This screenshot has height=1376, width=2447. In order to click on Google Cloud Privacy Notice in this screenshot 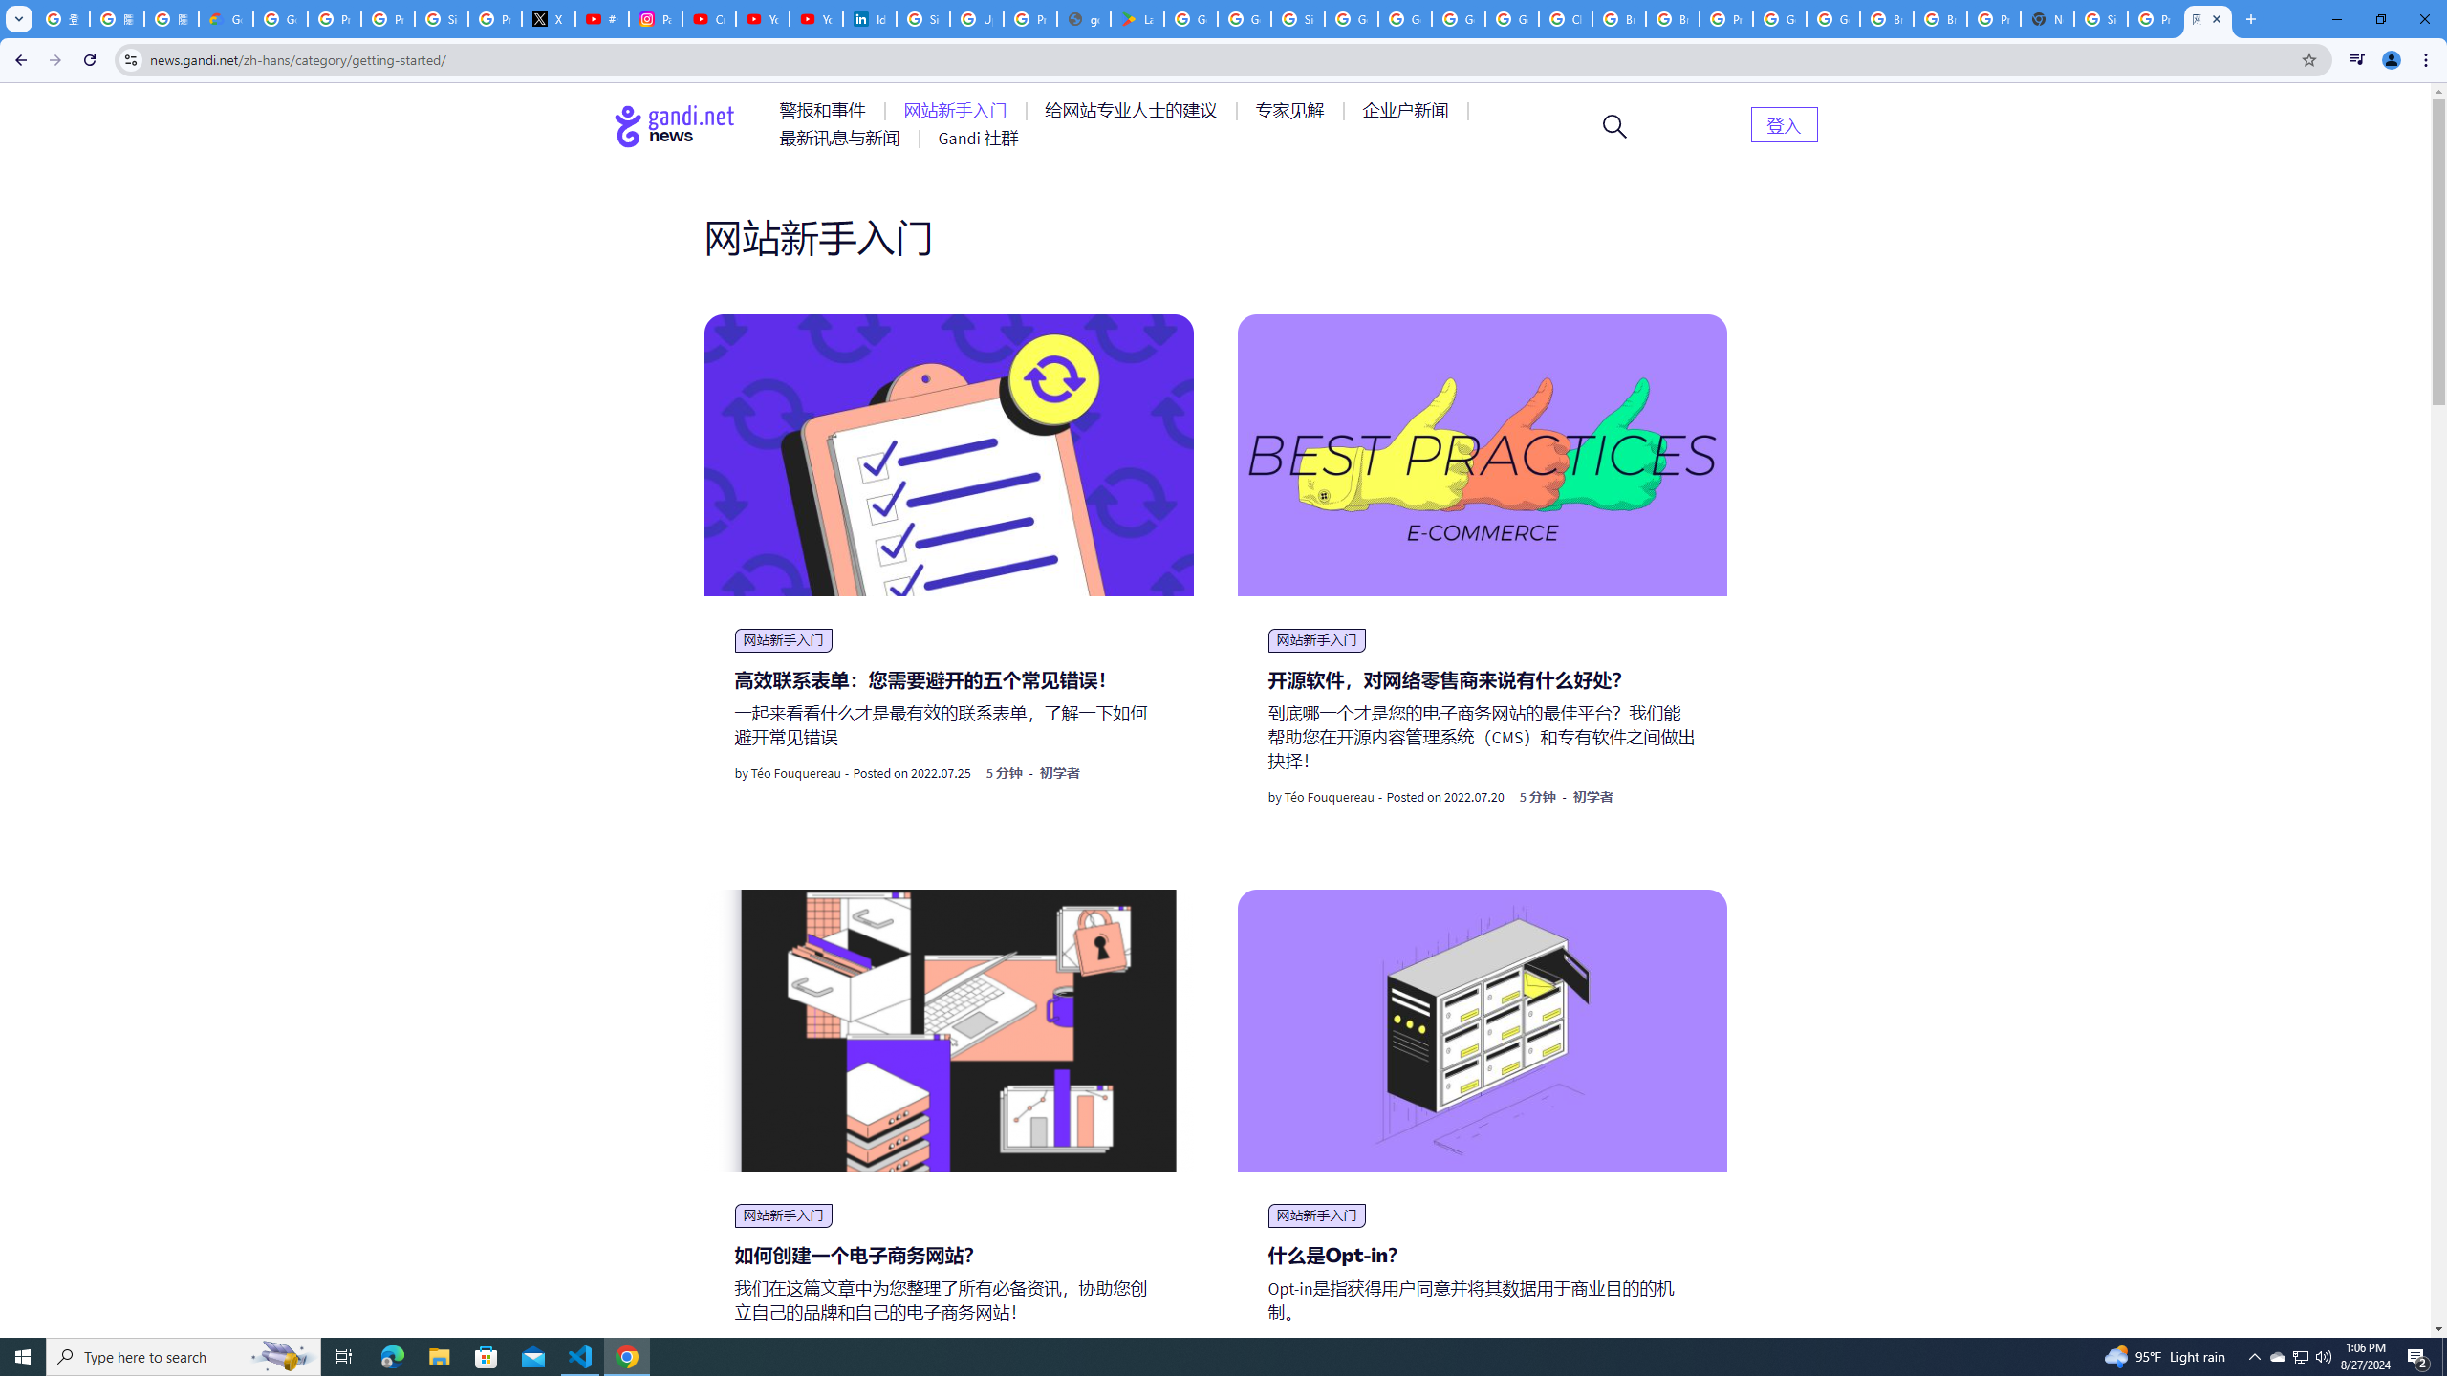, I will do `click(226, 19)`.